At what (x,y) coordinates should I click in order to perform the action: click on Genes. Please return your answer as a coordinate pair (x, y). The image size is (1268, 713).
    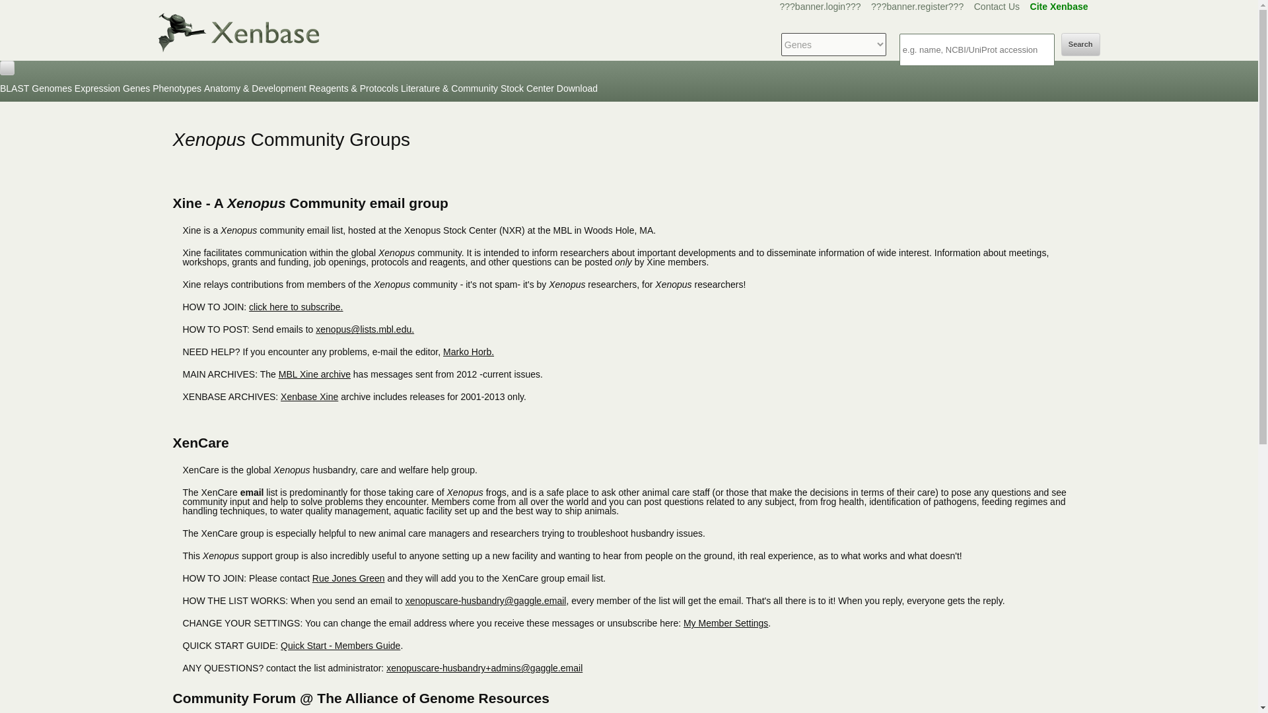
    Looking at the image, I should click on (136, 88).